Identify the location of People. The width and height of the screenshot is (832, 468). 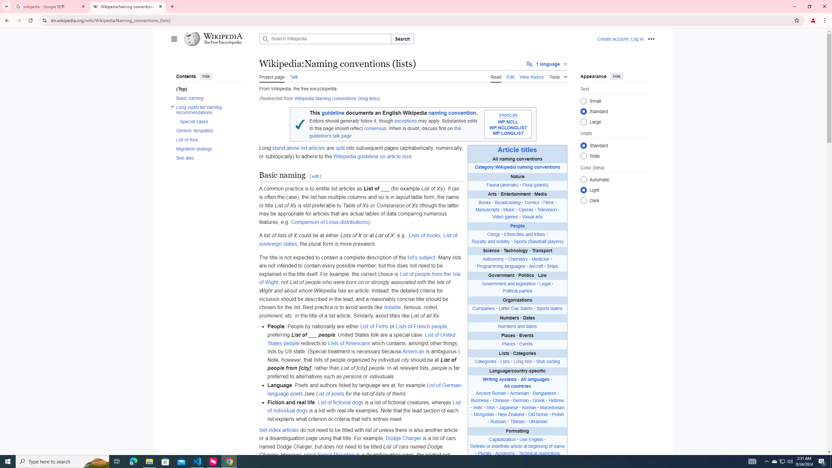
(517, 226).